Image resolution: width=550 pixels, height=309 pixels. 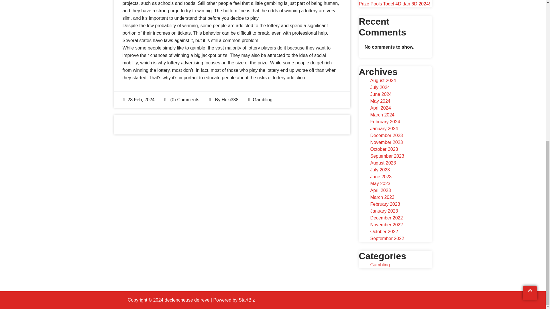 What do you see at coordinates (230, 100) in the screenshot?
I see `Hoki338` at bounding box center [230, 100].